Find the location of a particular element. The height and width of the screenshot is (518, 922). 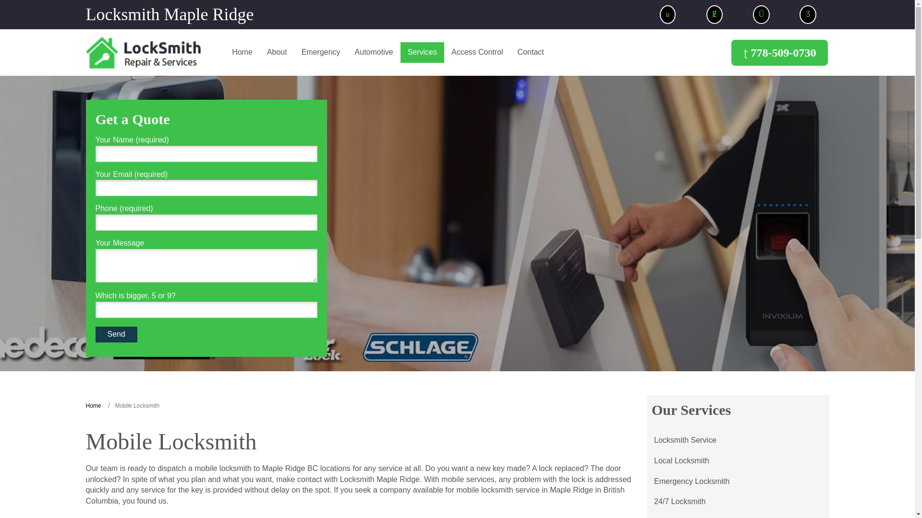

Home is located at coordinates (242, 52).